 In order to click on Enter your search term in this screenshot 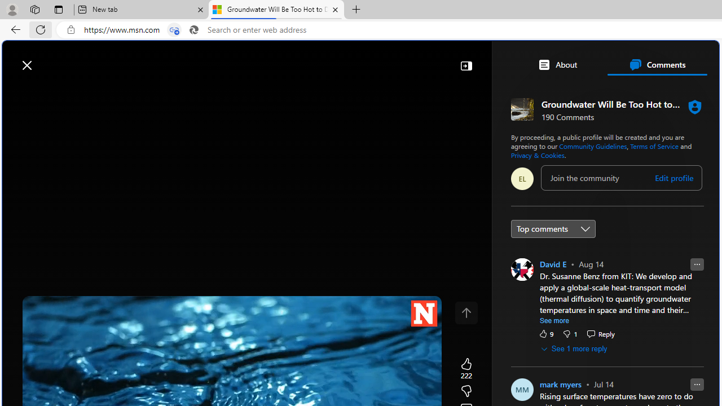, I will do `click(363, 60)`.